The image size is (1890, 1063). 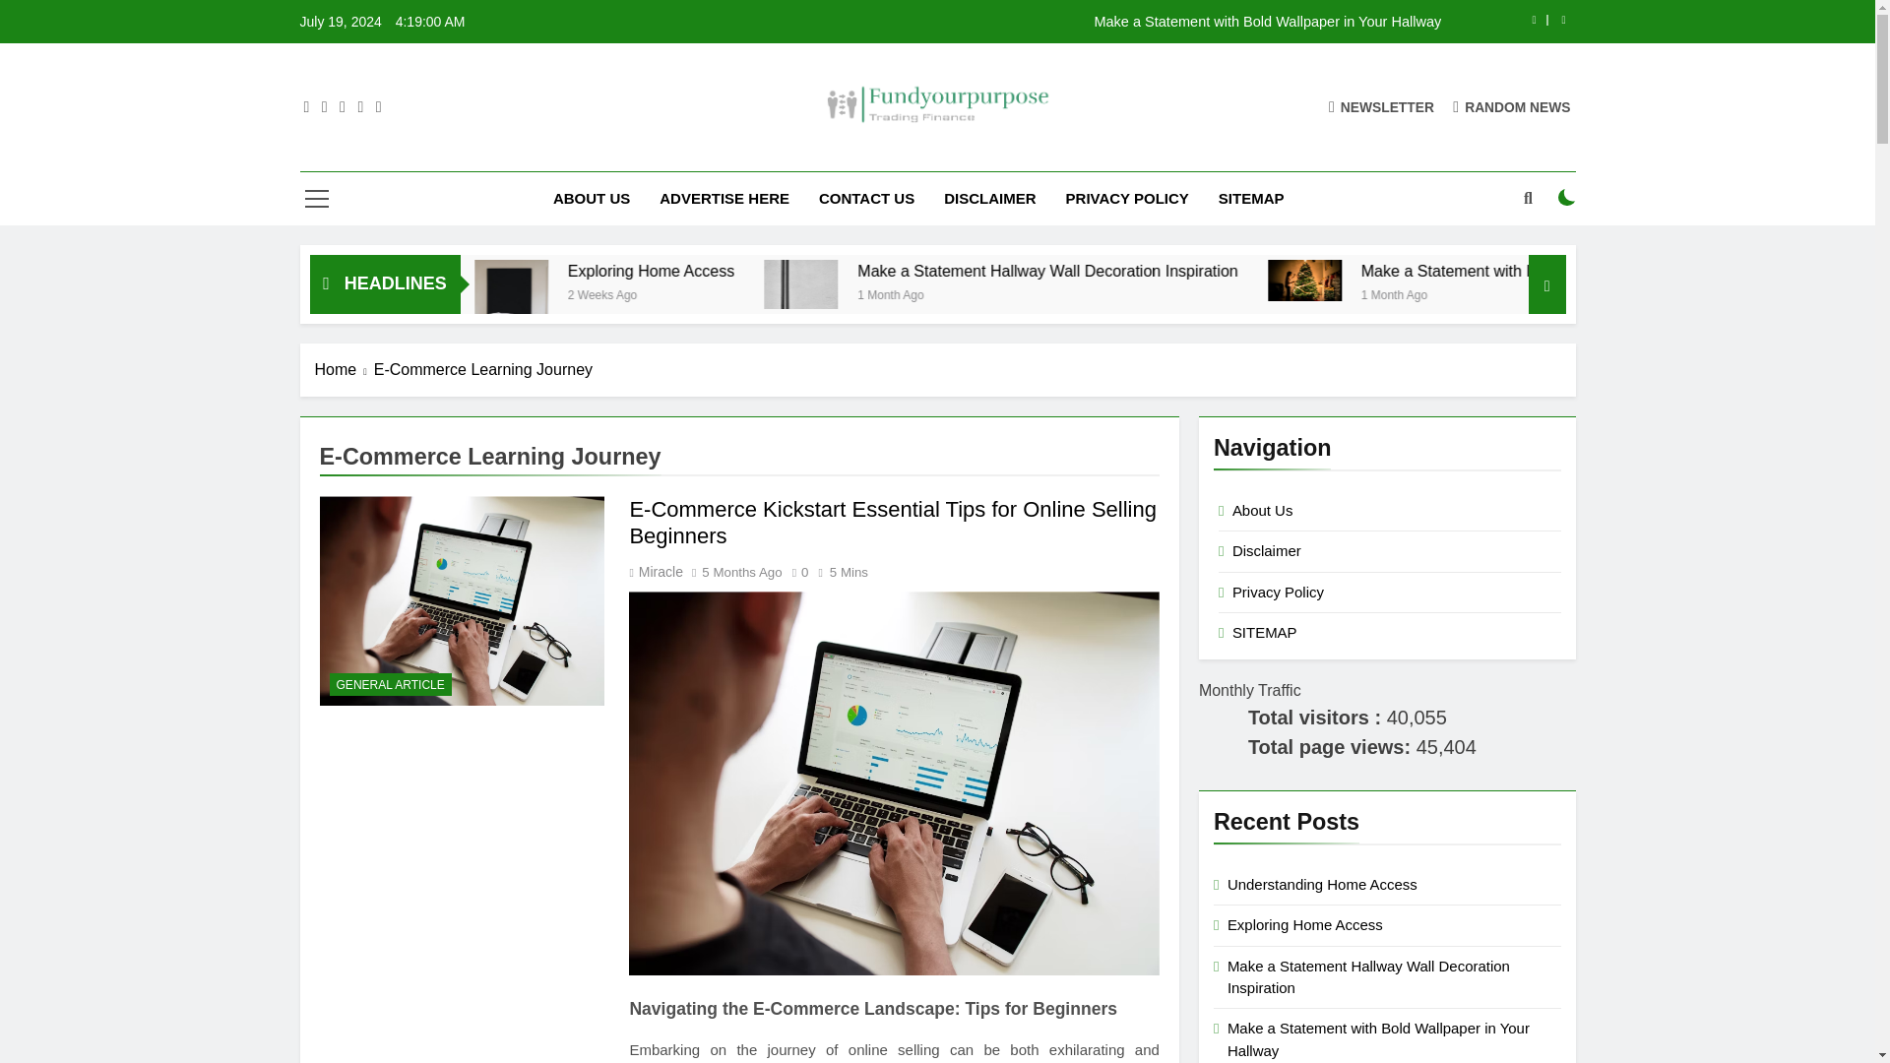 What do you see at coordinates (486, 293) in the screenshot?
I see `2 Weeks Ago` at bounding box center [486, 293].